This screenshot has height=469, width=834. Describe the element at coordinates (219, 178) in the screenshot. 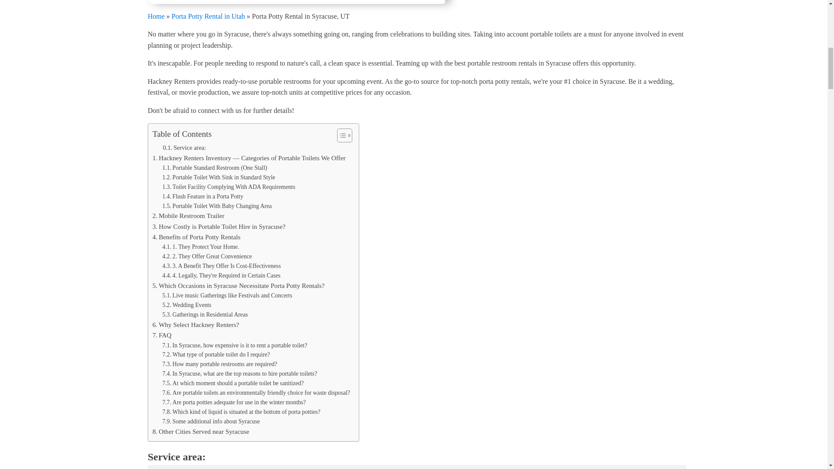

I see `Portable Toilet With Sink in Standard Style` at that location.